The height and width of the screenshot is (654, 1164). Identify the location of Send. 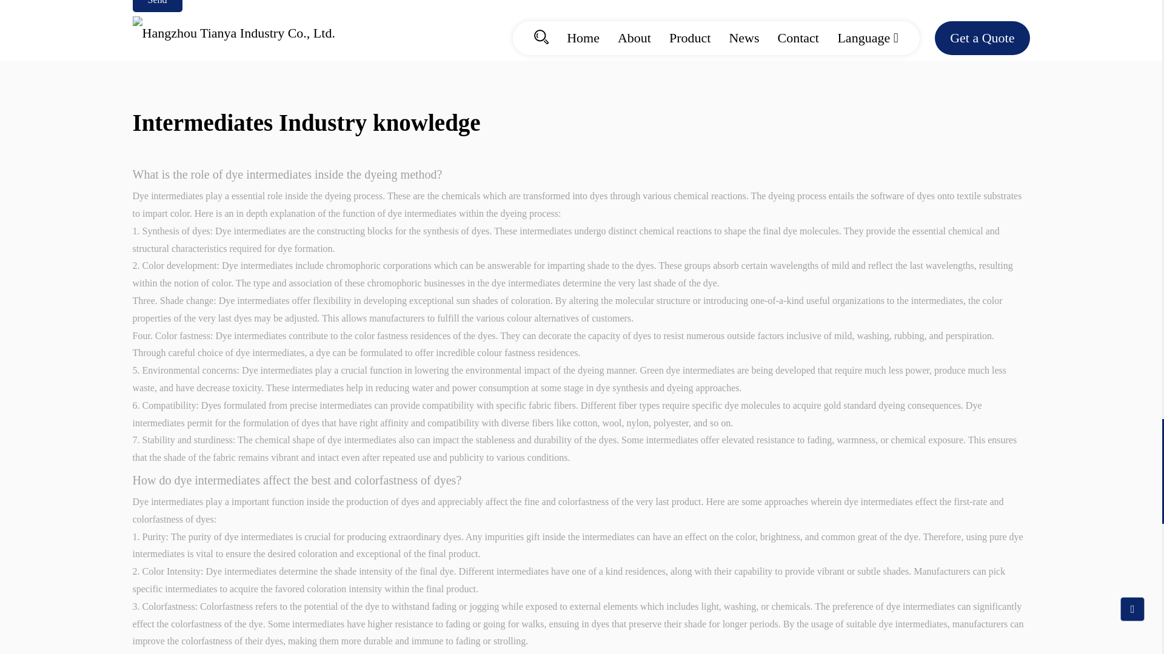
(156, 6).